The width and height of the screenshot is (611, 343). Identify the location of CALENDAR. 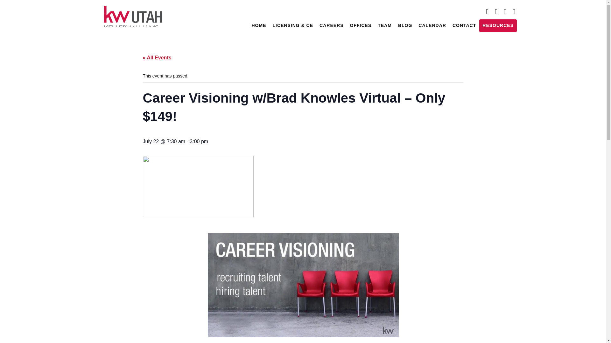
(432, 25).